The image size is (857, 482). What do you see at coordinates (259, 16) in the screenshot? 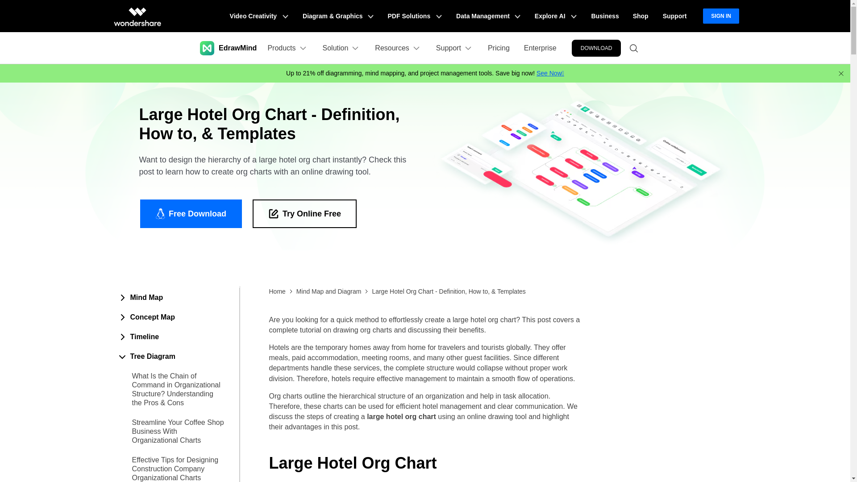
I see `Video Creativity` at bounding box center [259, 16].